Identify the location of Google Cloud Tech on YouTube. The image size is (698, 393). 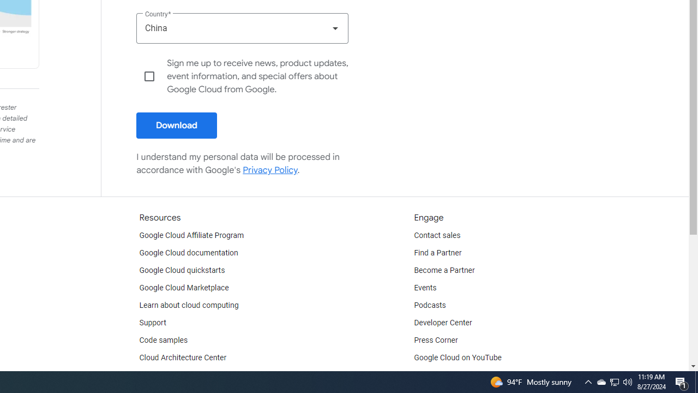
(467, 376).